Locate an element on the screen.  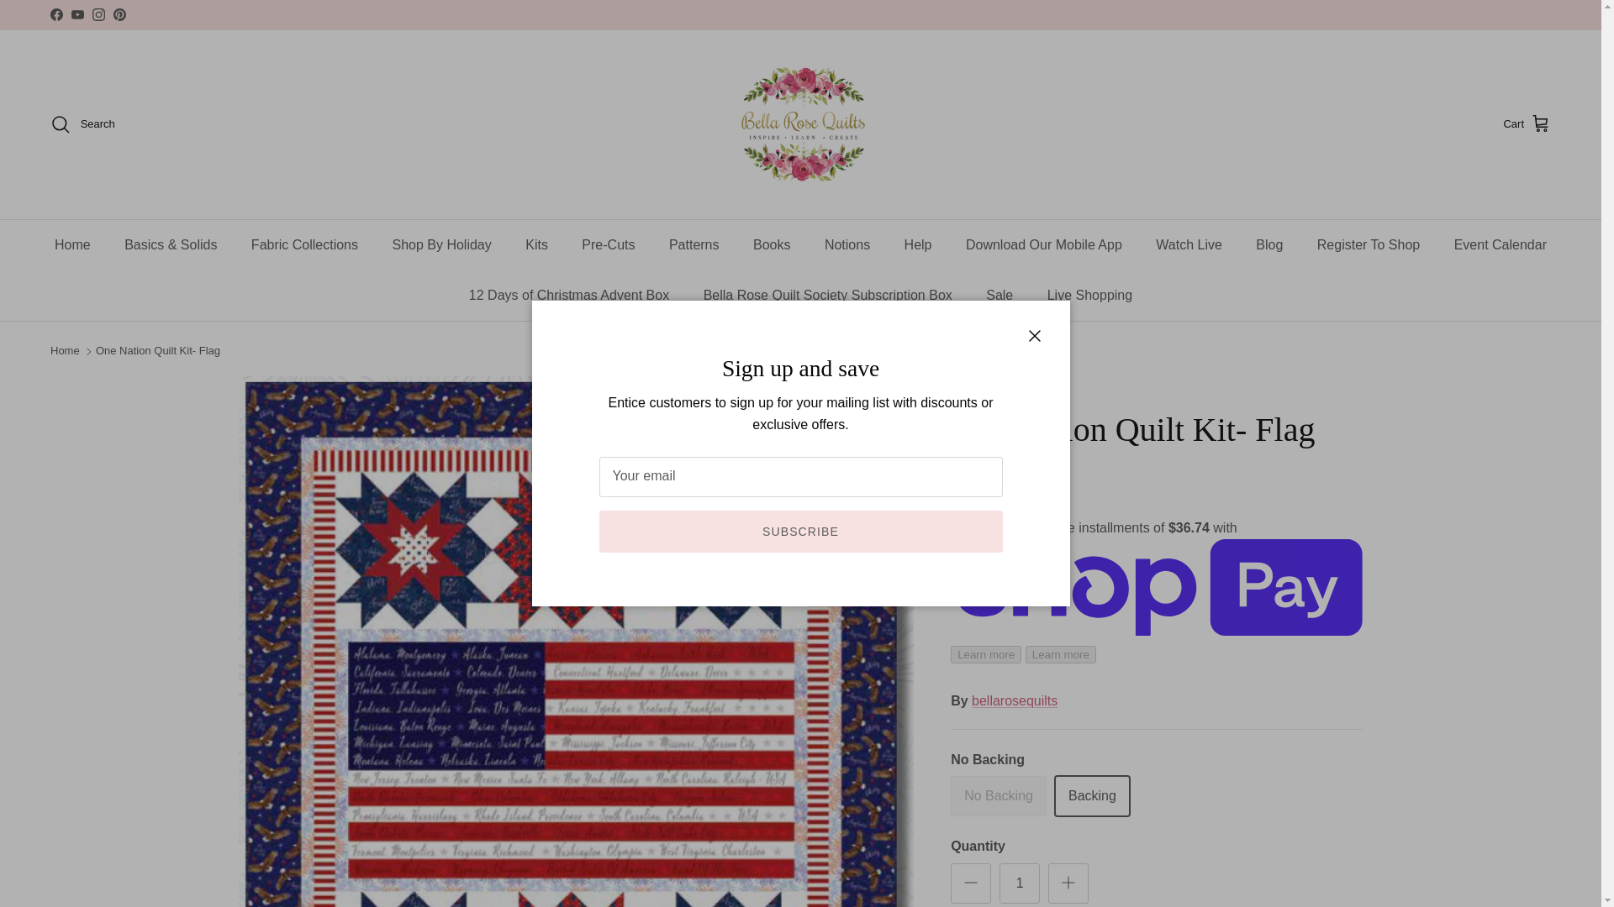
Sold out is located at coordinates (998, 796).